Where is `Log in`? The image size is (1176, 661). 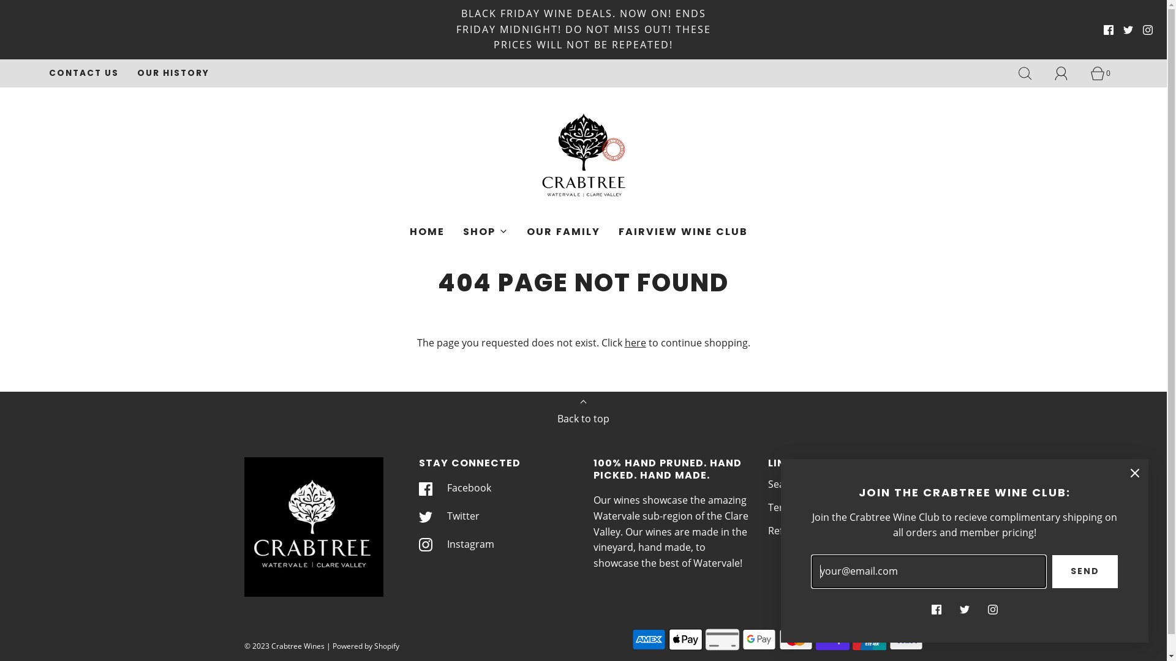 Log in is located at coordinates (1068, 73).